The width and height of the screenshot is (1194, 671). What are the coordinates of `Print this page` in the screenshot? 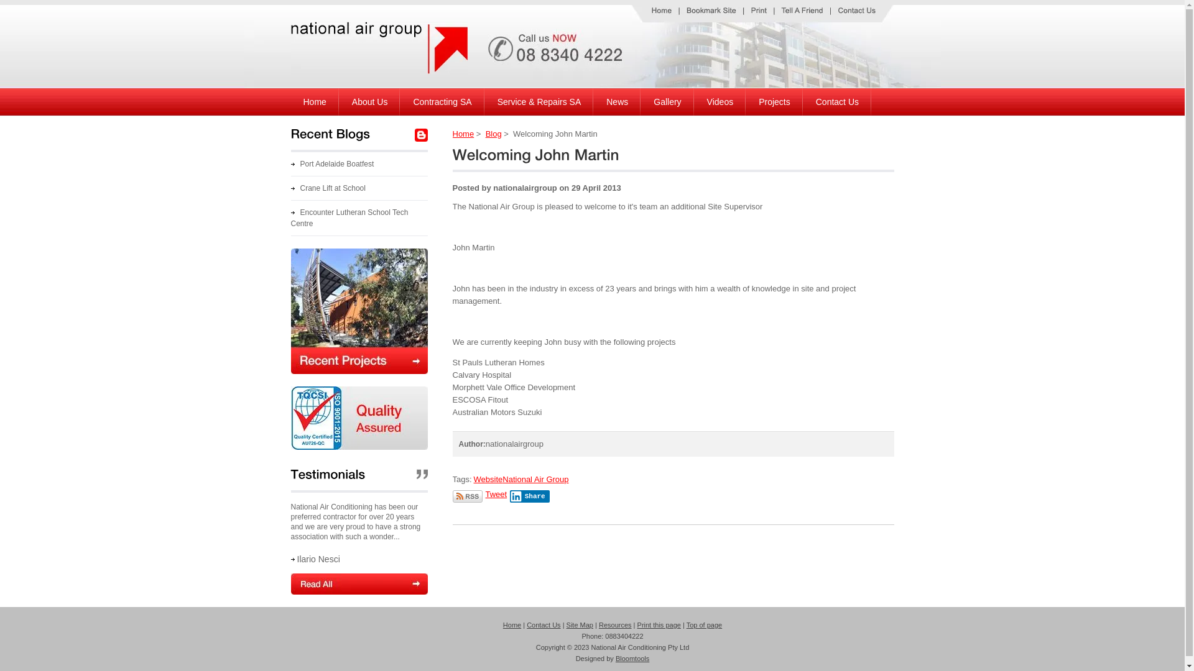 It's located at (659, 625).